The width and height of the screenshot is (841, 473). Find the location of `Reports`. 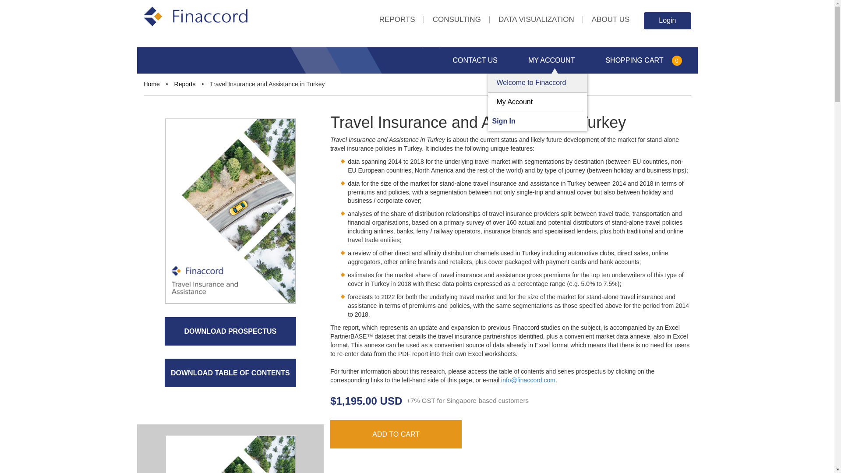

Reports is located at coordinates (185, 84).